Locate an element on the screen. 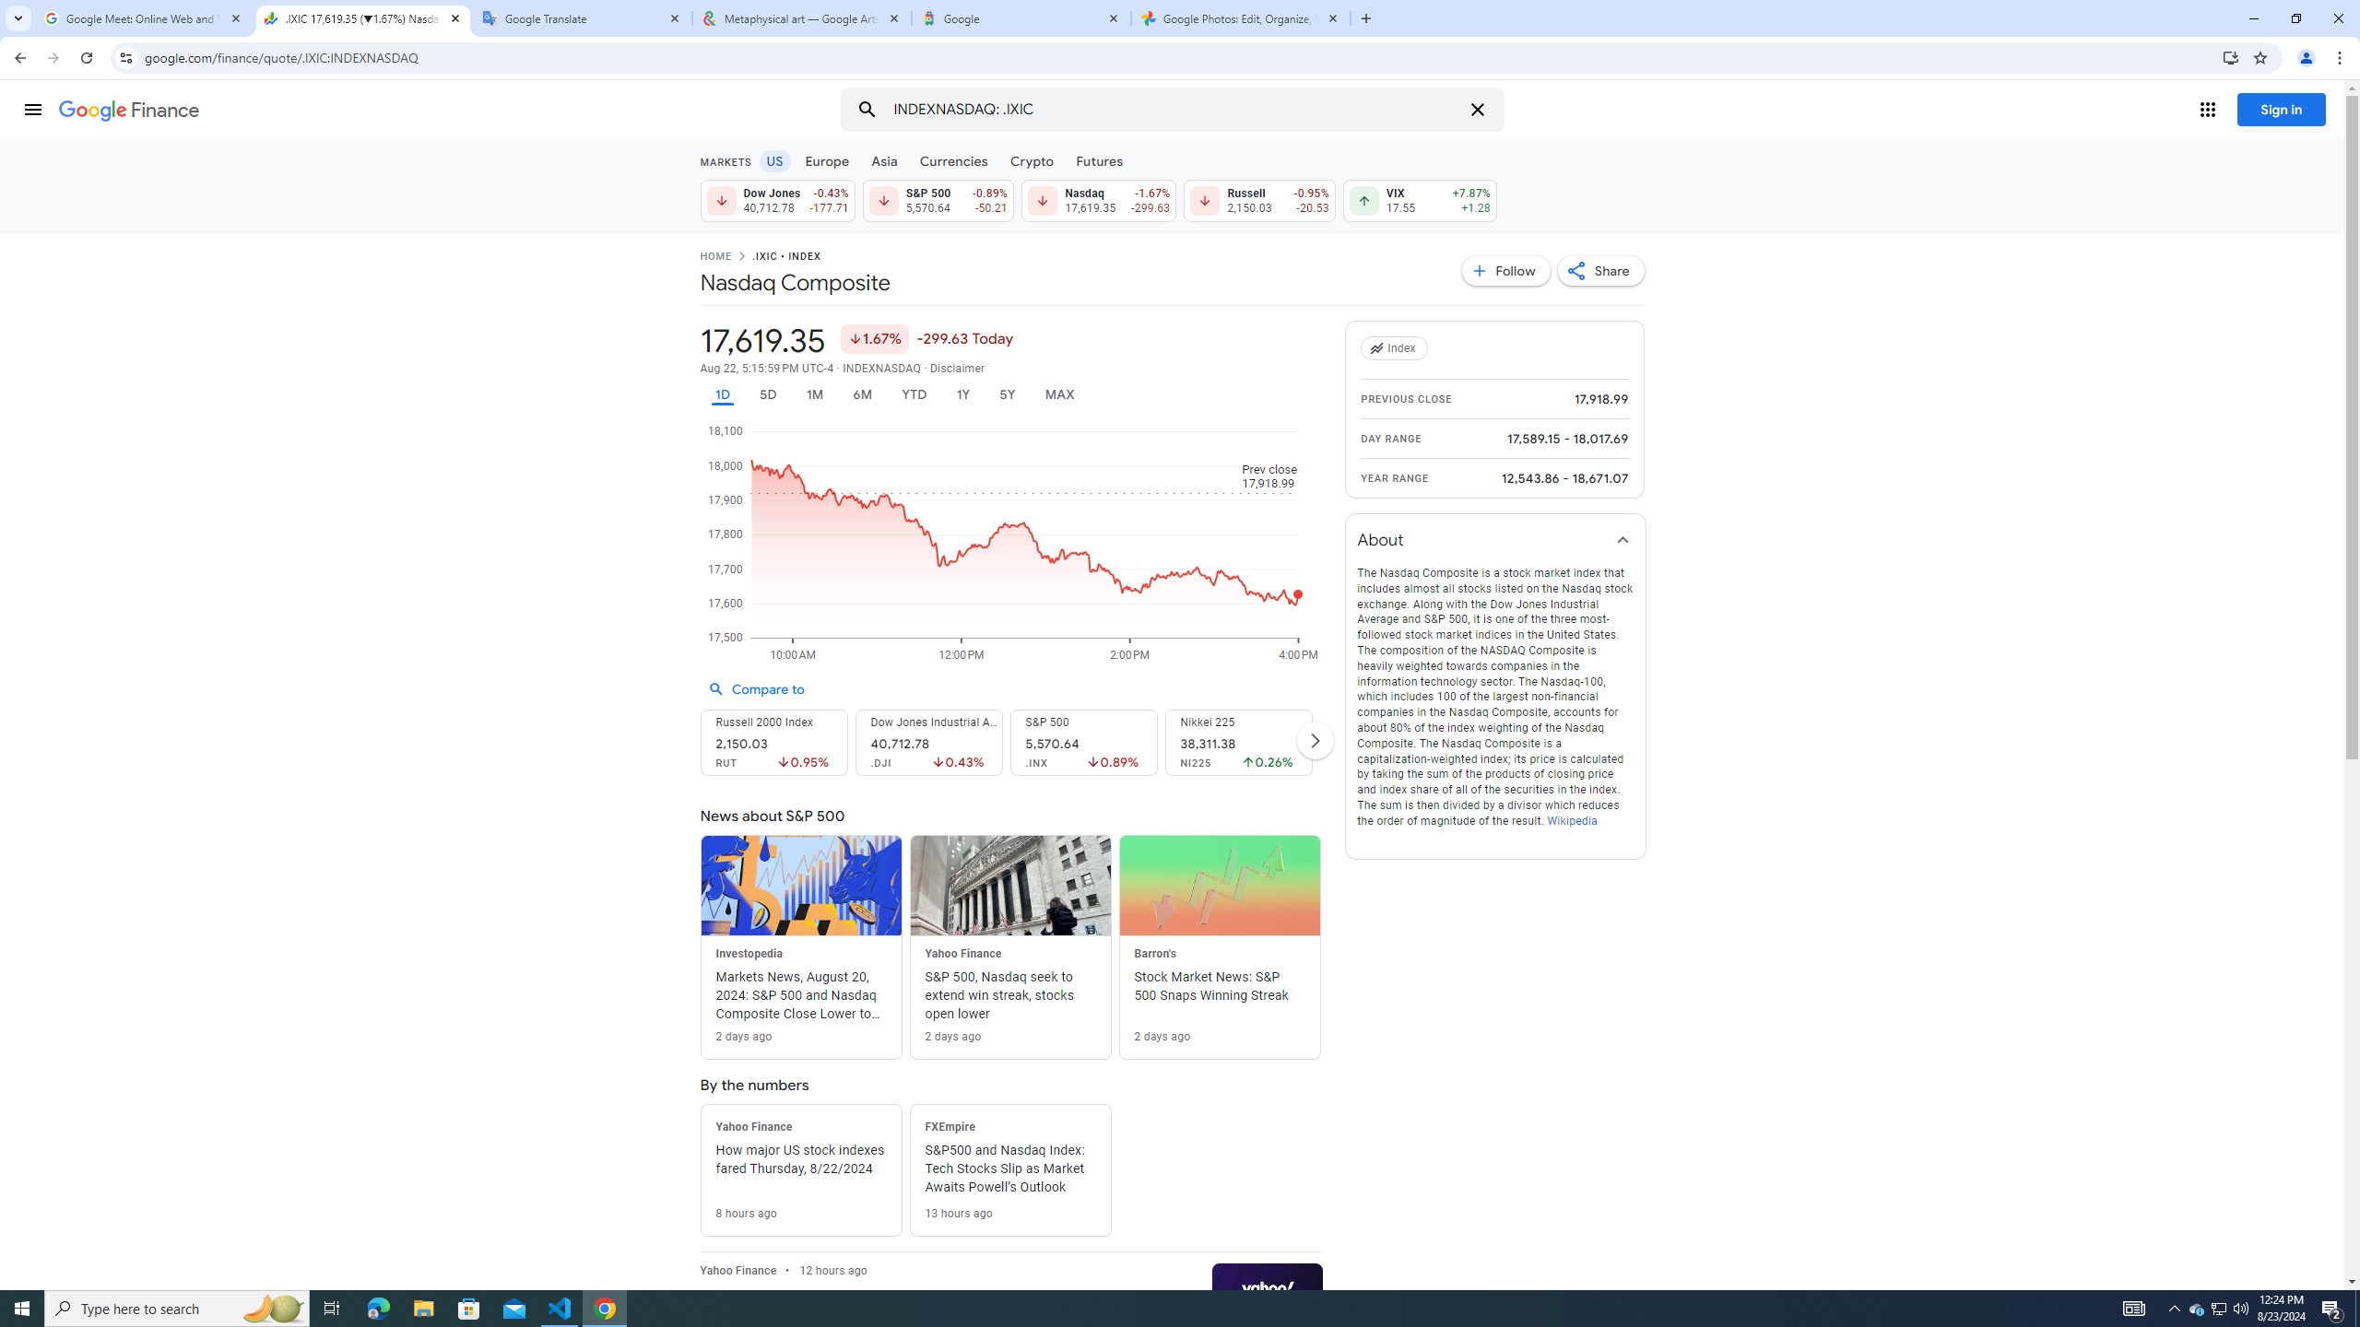 The height and width of the screenshot is (1327, 2360). Europe is located at coordinates (827, 160).